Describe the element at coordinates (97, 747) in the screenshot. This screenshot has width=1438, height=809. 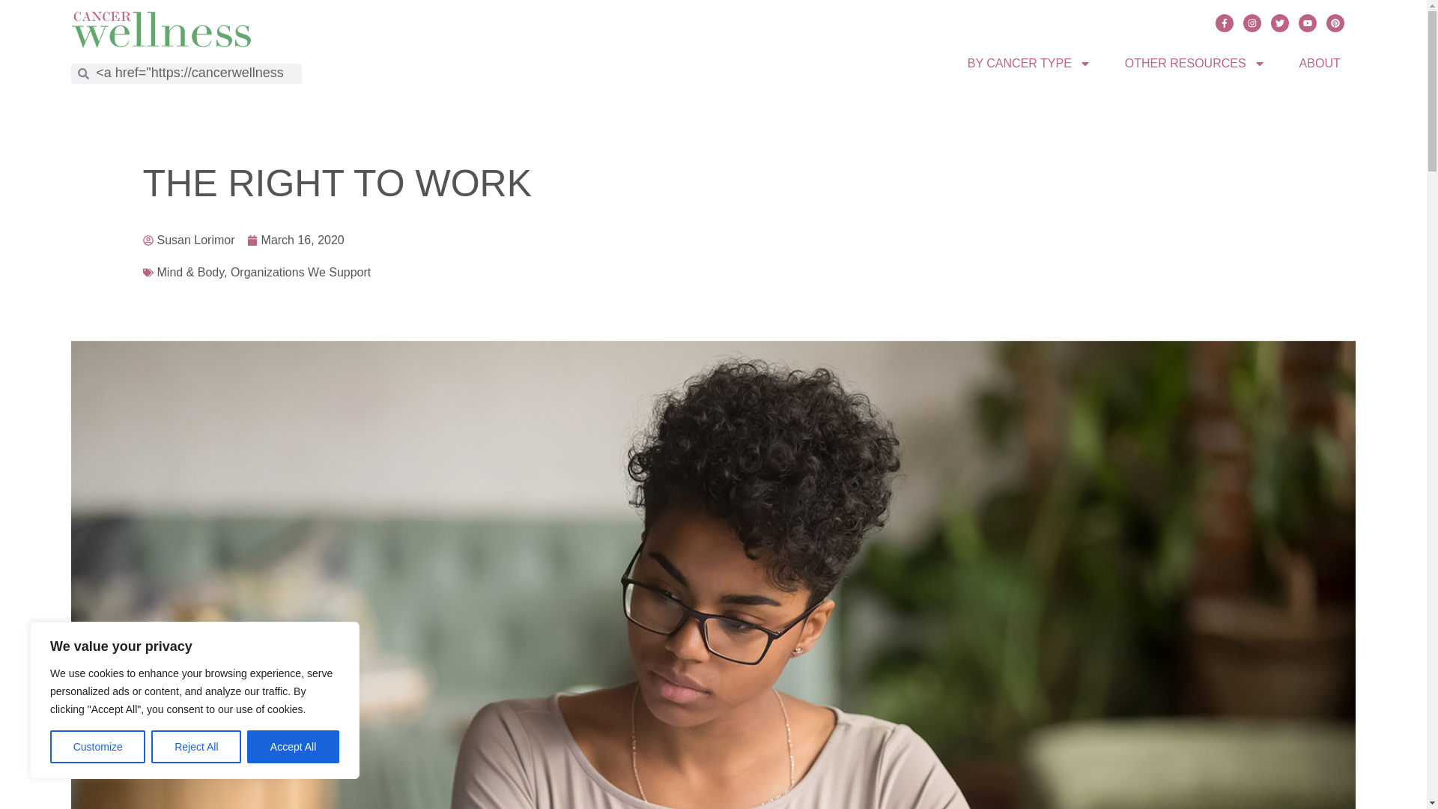
I see `Customize` at that location.